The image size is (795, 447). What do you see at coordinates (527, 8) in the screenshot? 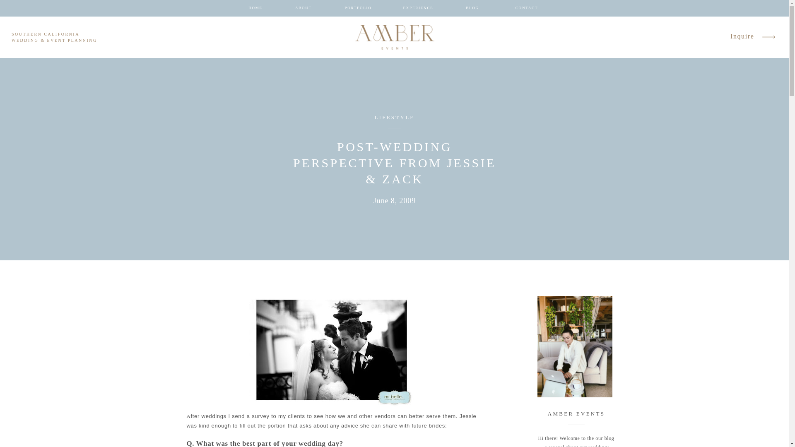
I see `CONTACT` at bounding box center [527, 8].